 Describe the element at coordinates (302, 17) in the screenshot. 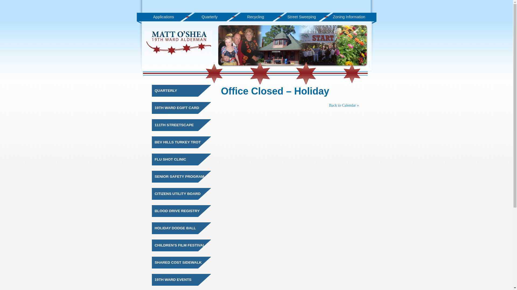

I see `Street Sweeping` at that location.